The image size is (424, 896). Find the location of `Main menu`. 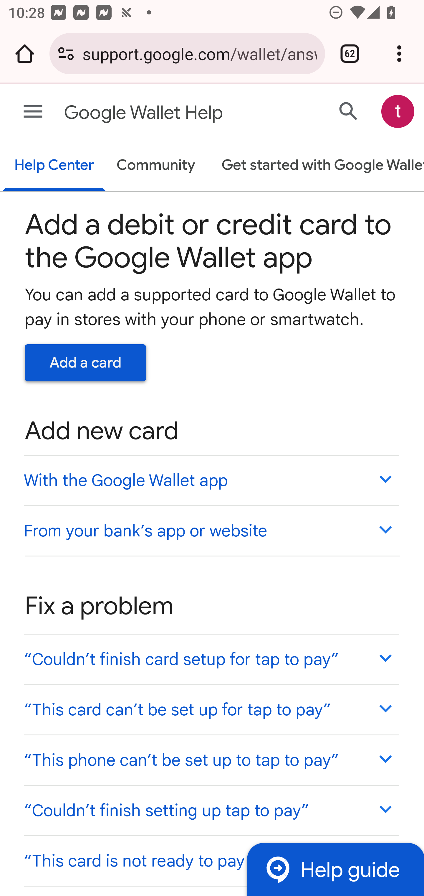

Main menu is located at coordinates (33, 112).